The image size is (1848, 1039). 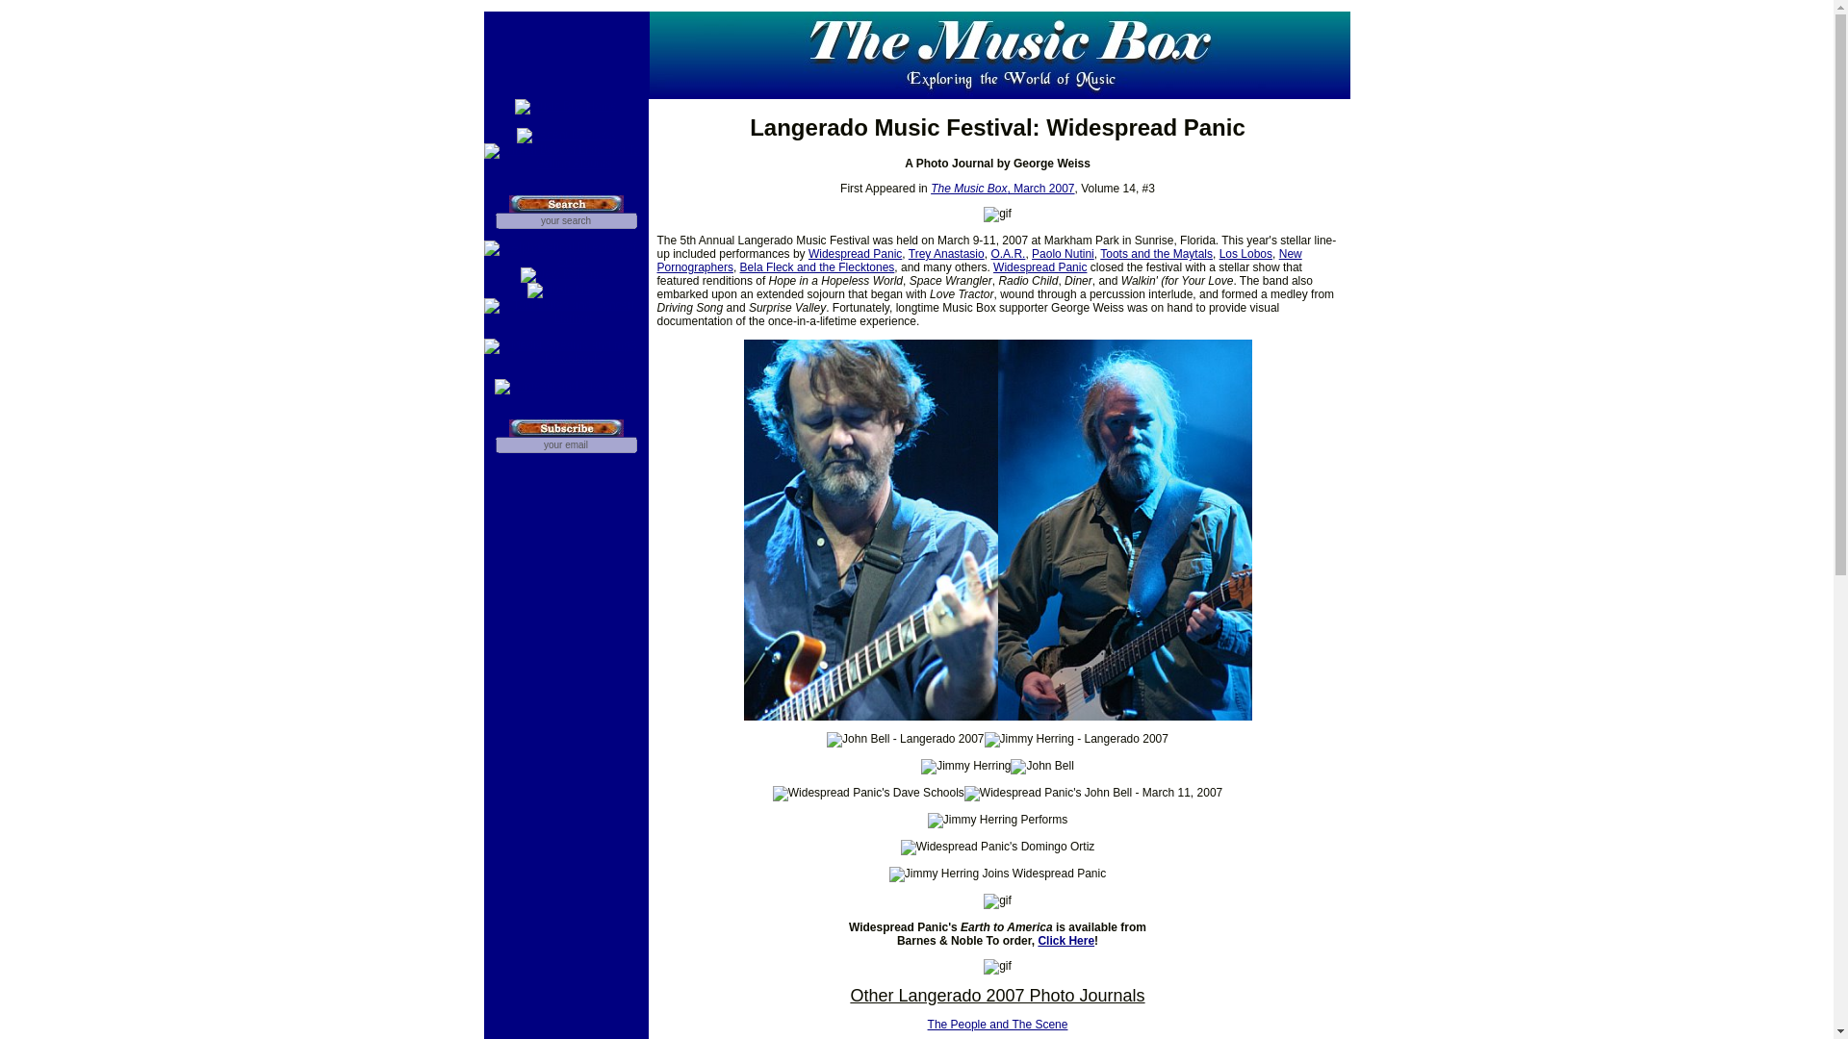 What do you see at coordinates (1245, 254) in the screenshot?
I see `Los Lobos` at bounding box center [1245, 254].